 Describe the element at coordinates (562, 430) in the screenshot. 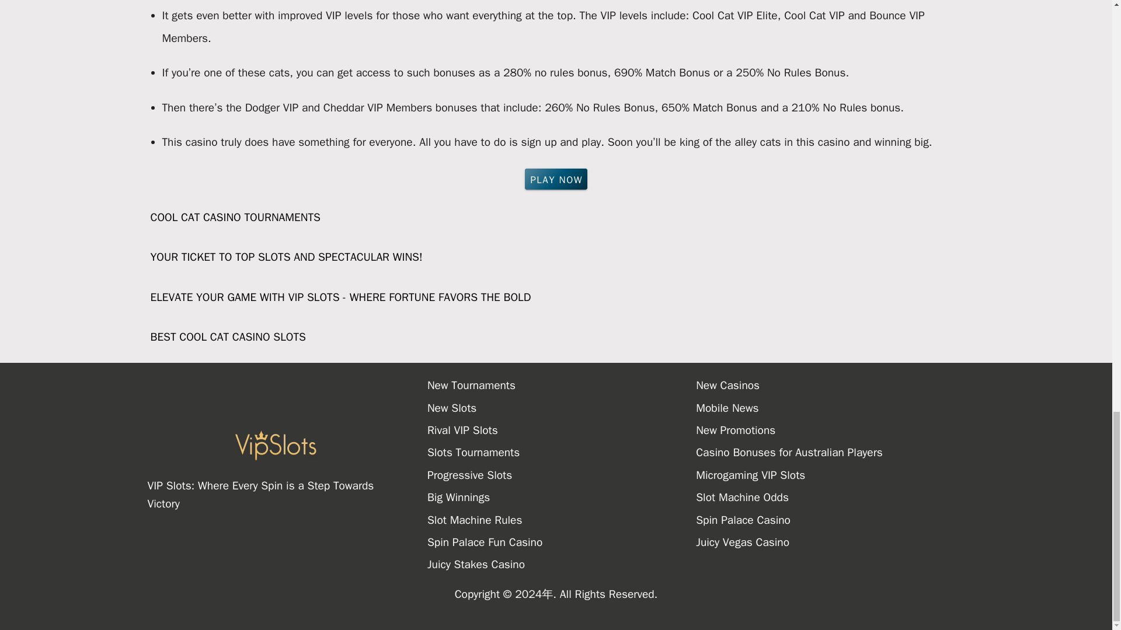

I see `Rival VIP Slots` at that location.